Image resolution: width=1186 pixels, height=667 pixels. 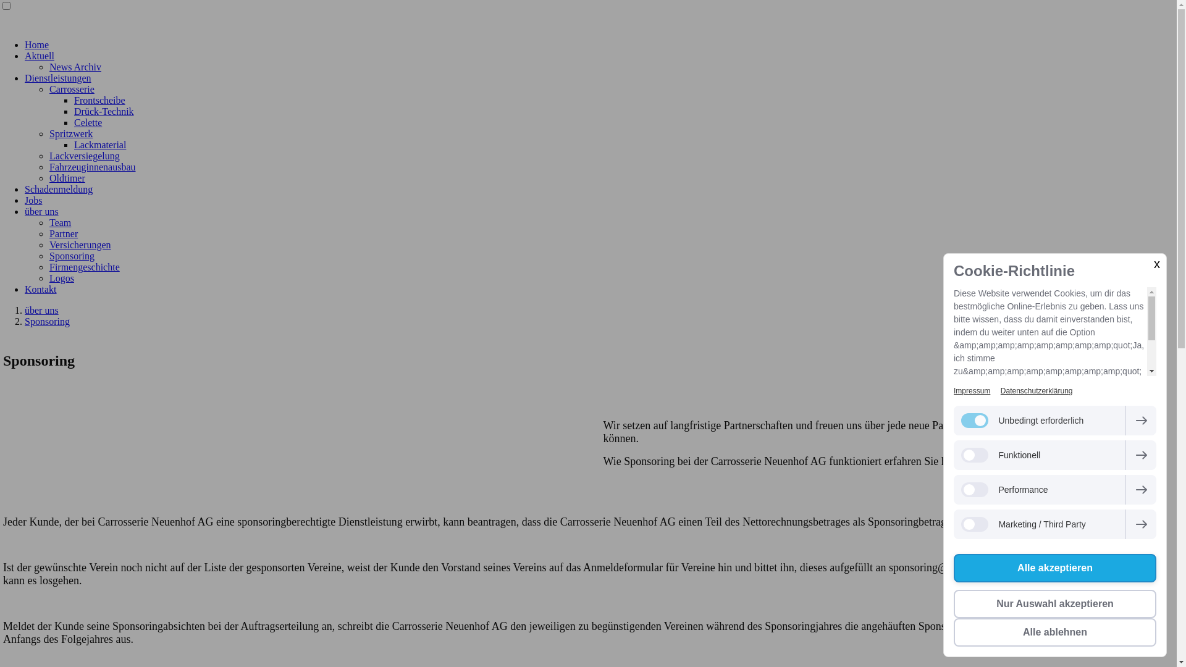 I want to click on Jobs, so click(x=33, y=200).